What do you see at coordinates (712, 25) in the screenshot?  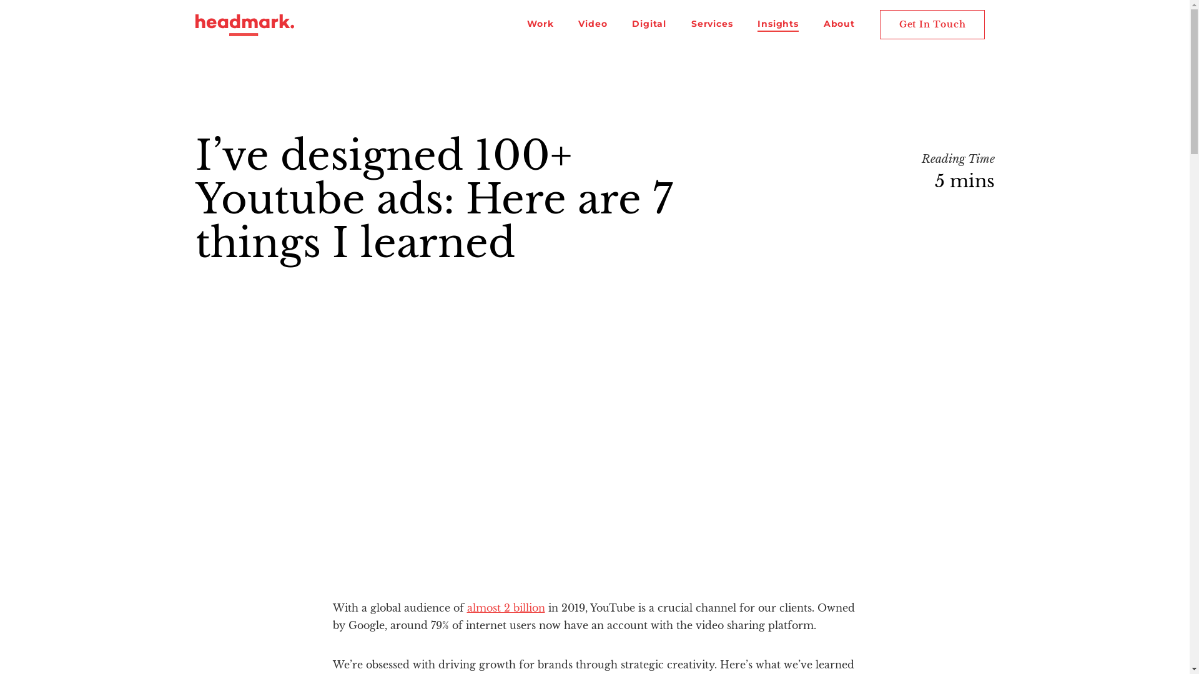 I see `Services` at bounding box center [712, 25].